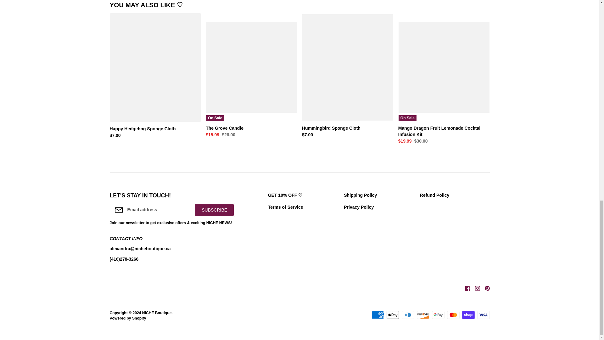 Image resolution: width=604 pixels, height=340 pixels. What do you see at coordinates (377, 315) in the screenshot?
I see `American Express` at bounding box center [377, 315].